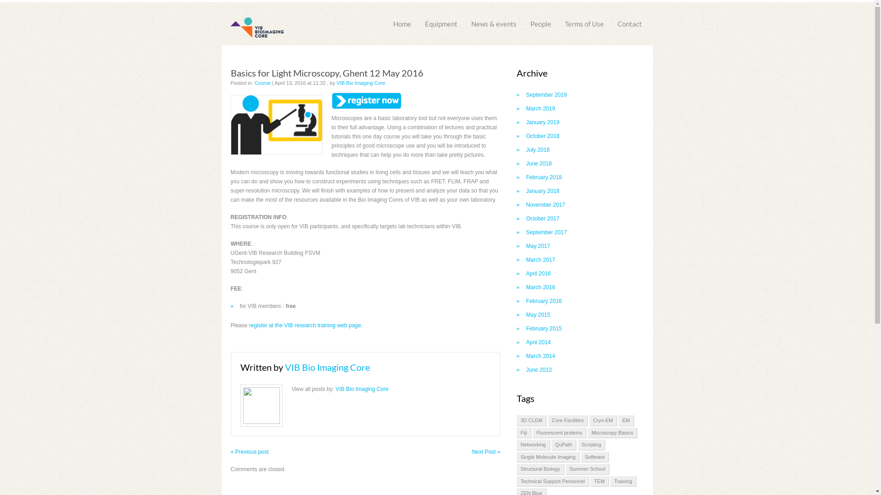 This screenshot has height=495, width=881. Describe the element at coordinates (524, 433) in the screenshot. I see `Fiji` at that location.